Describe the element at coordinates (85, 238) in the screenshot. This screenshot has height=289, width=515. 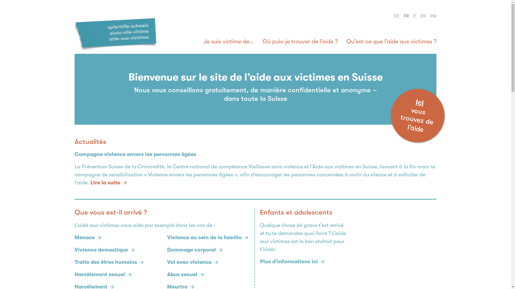
I see `Menace` at that location.